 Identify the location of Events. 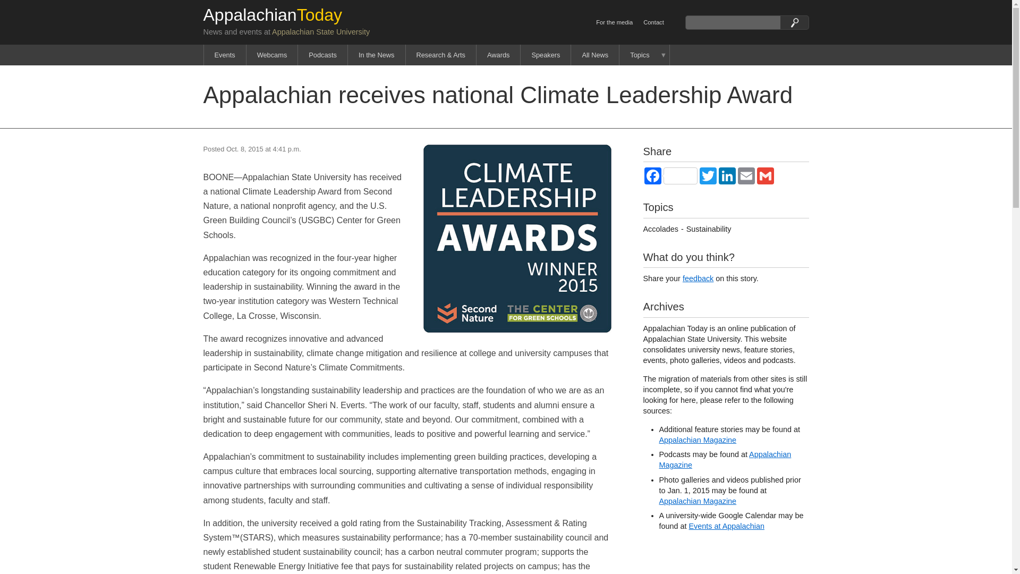
(225, 55).